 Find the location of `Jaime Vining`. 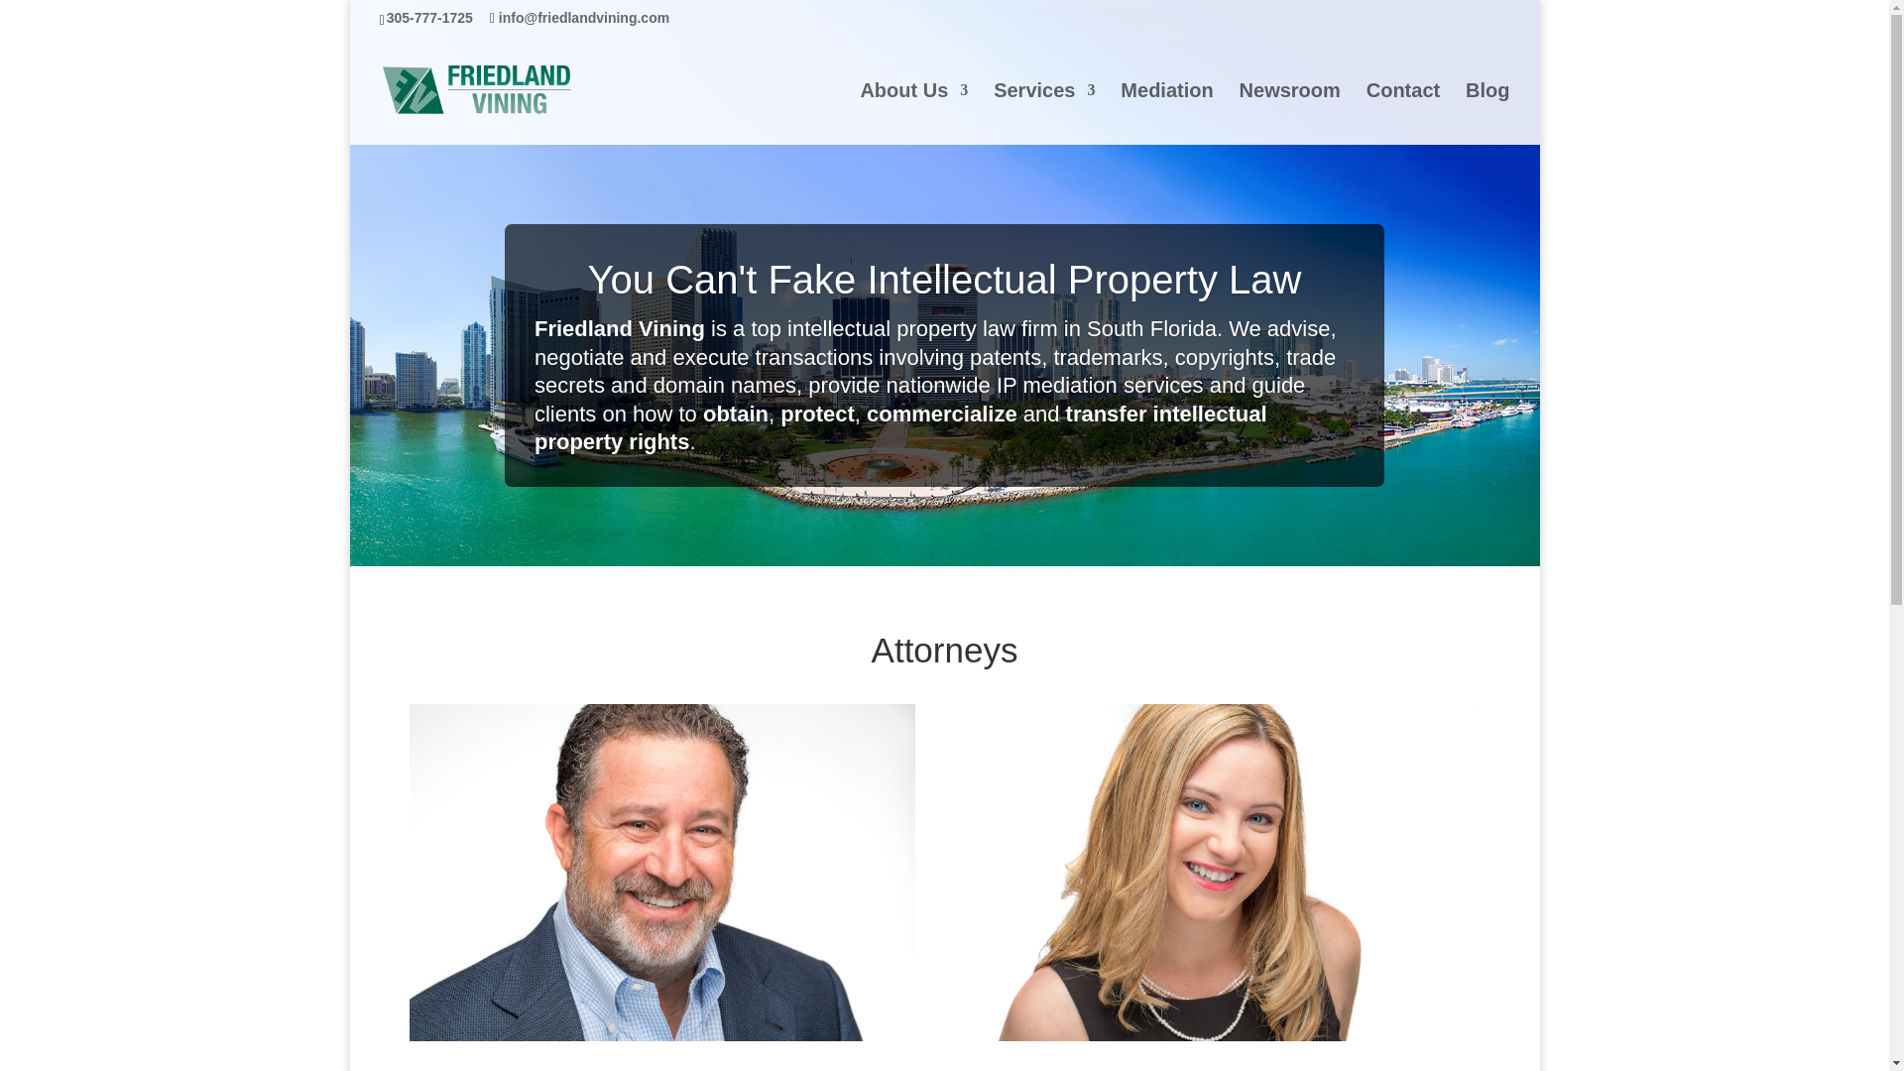

Jaime Vining is located at coordinates (1053, 1069).